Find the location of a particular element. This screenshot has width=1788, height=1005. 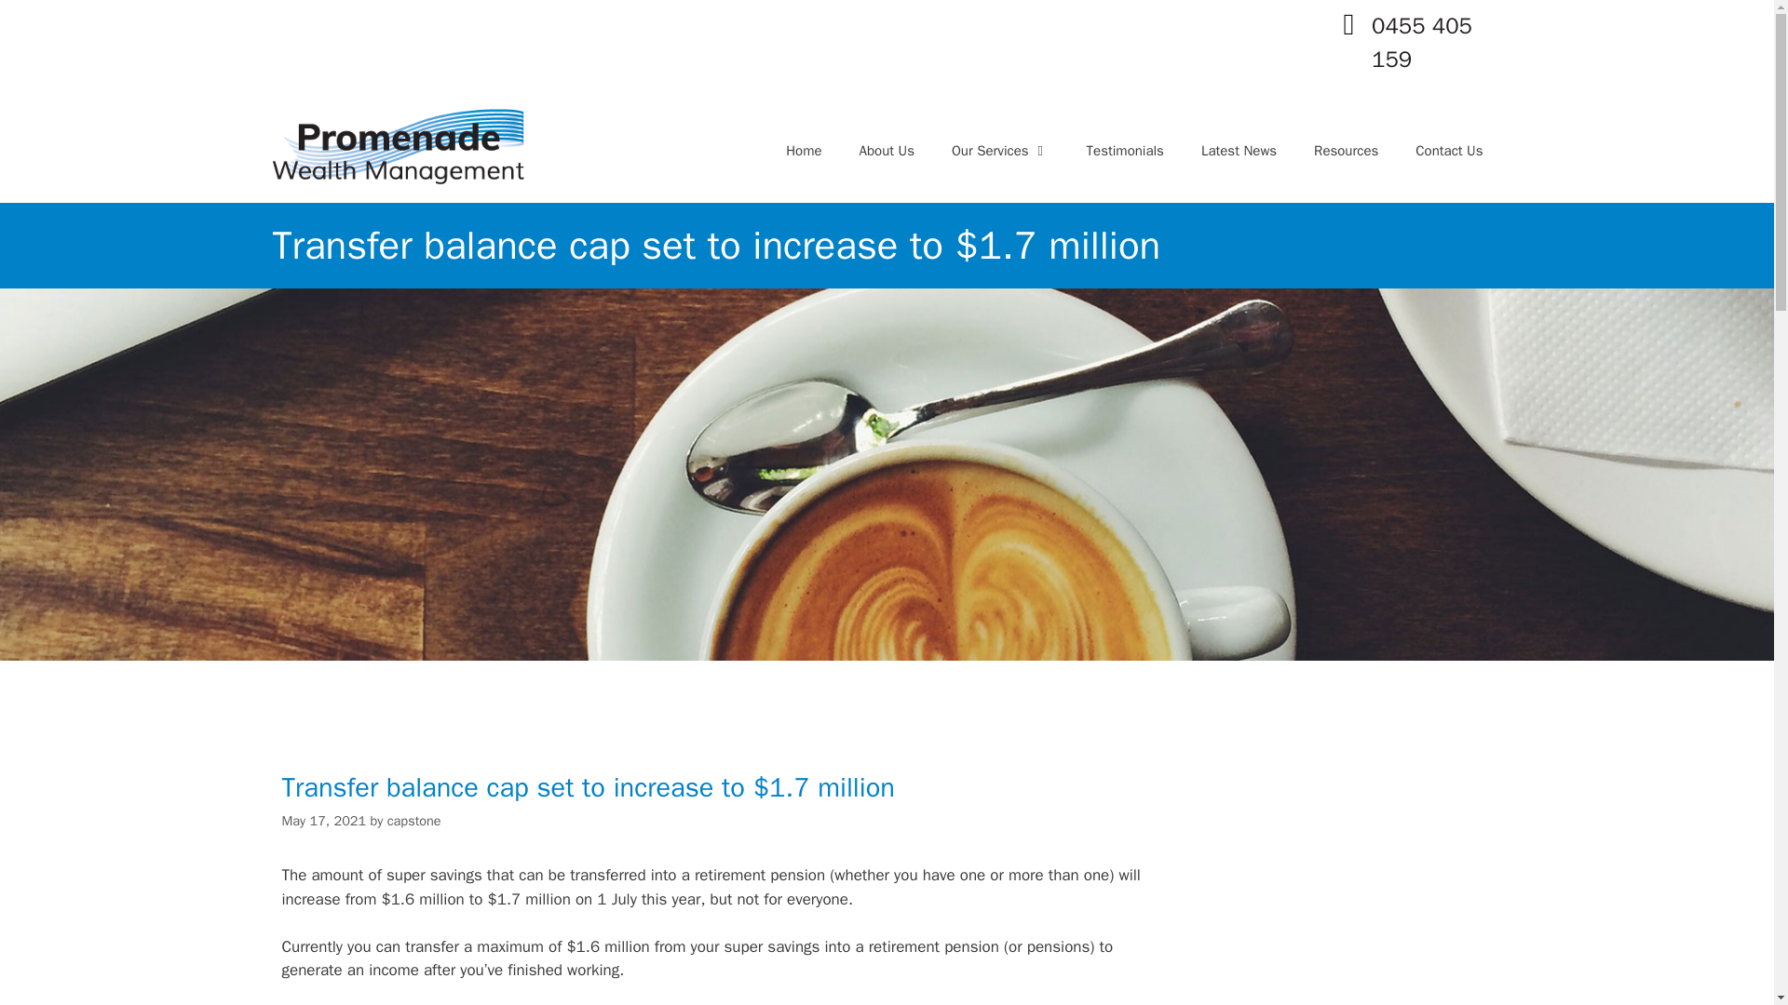

Latest News is located at coordinates (1239, 151).